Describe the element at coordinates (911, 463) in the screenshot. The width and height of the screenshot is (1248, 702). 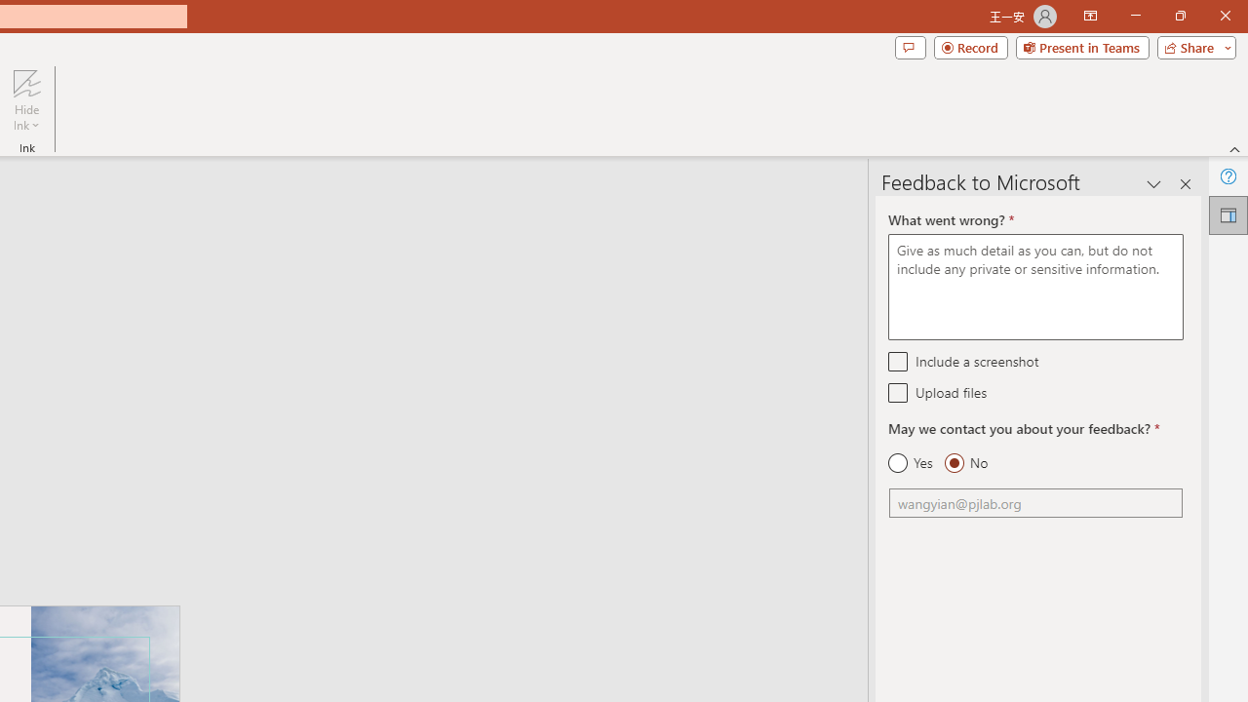
I see `Yes` at that location.